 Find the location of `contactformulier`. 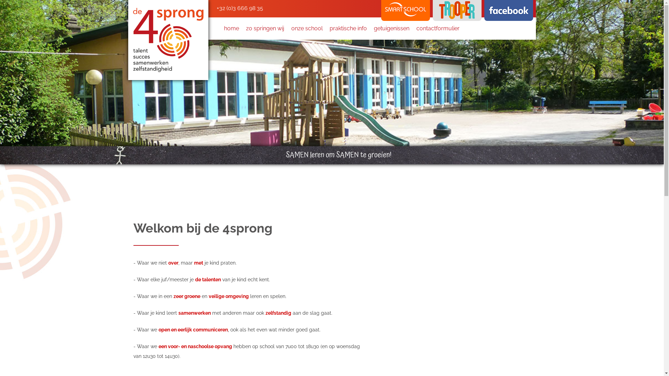

contactformulier is located at coordinates (438, 29).